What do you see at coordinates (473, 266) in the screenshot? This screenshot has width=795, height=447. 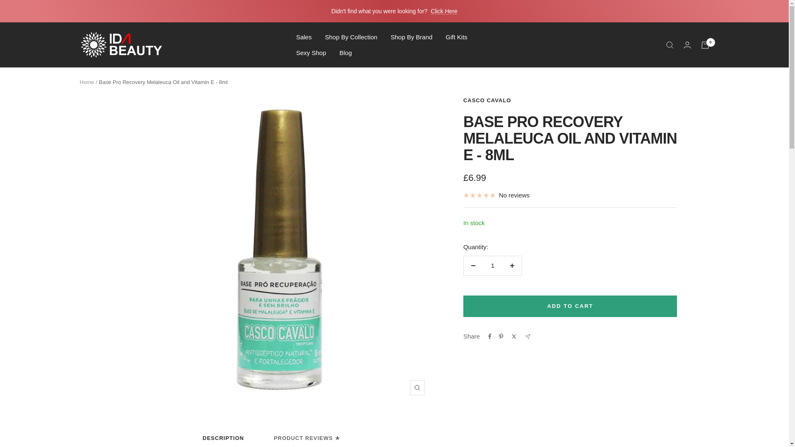 I see `Decrease quantity` at bounding box center [473, 266].